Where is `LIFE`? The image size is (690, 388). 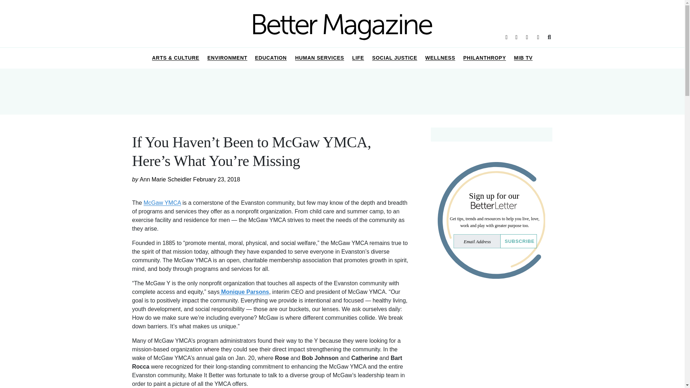
LIFE is located at coordinates (358, 58).